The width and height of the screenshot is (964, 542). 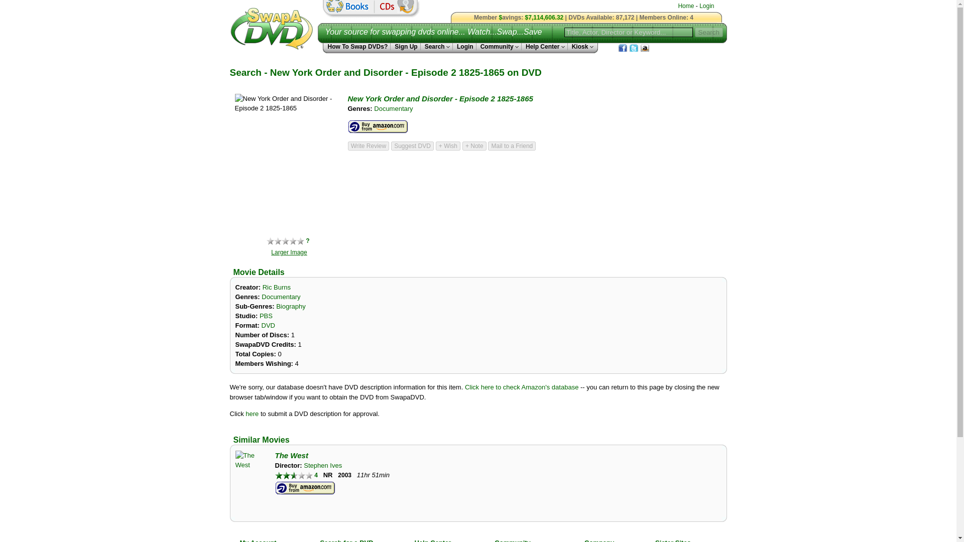 What do you see at coordinates (405, 47) in the screenshot?
I see `Sign Up` at bounding box center [405, 47].